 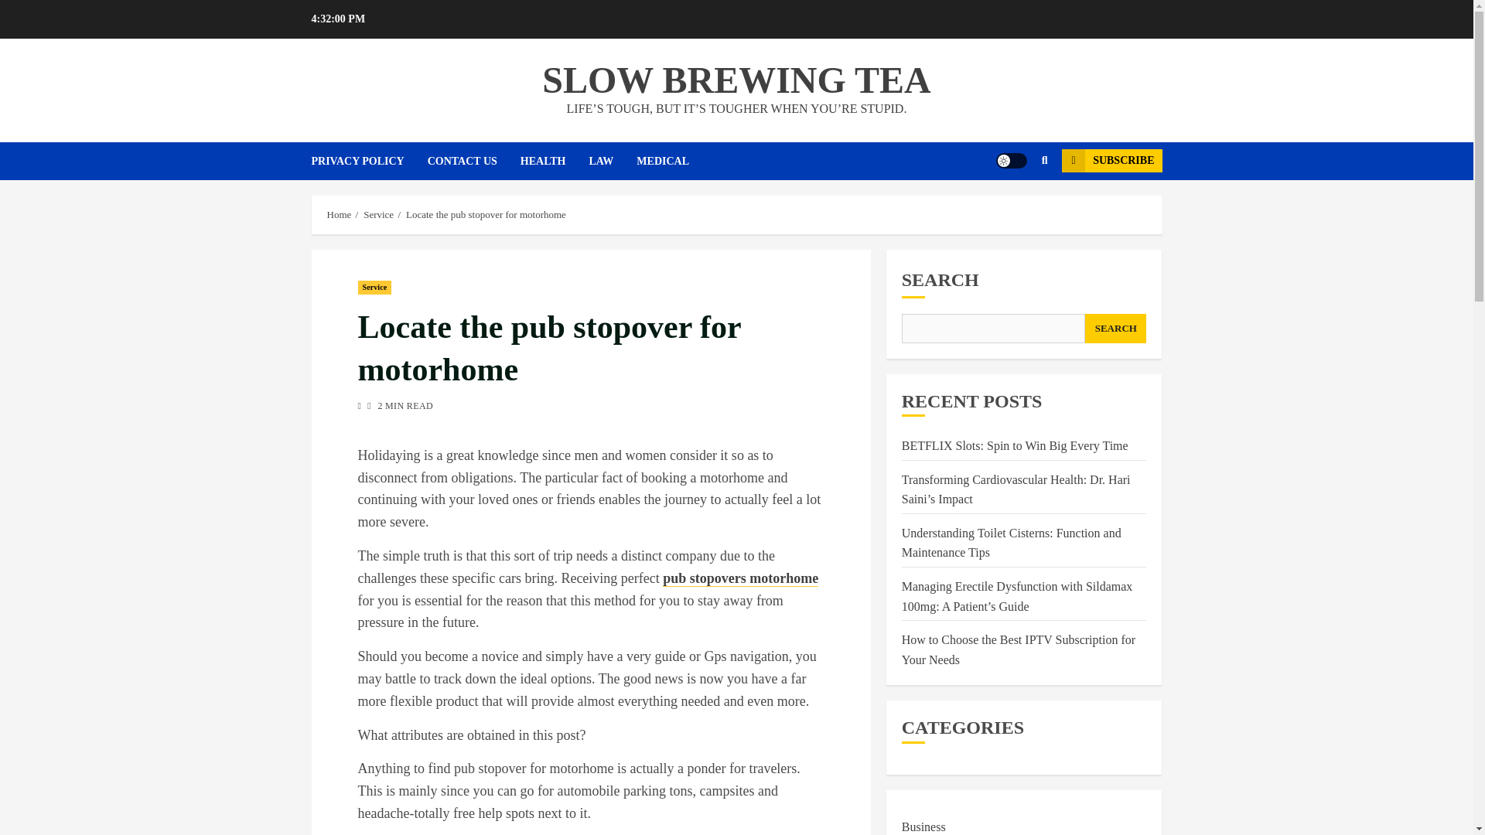 I want to click on HEALTH, so click(x=555, y=161).